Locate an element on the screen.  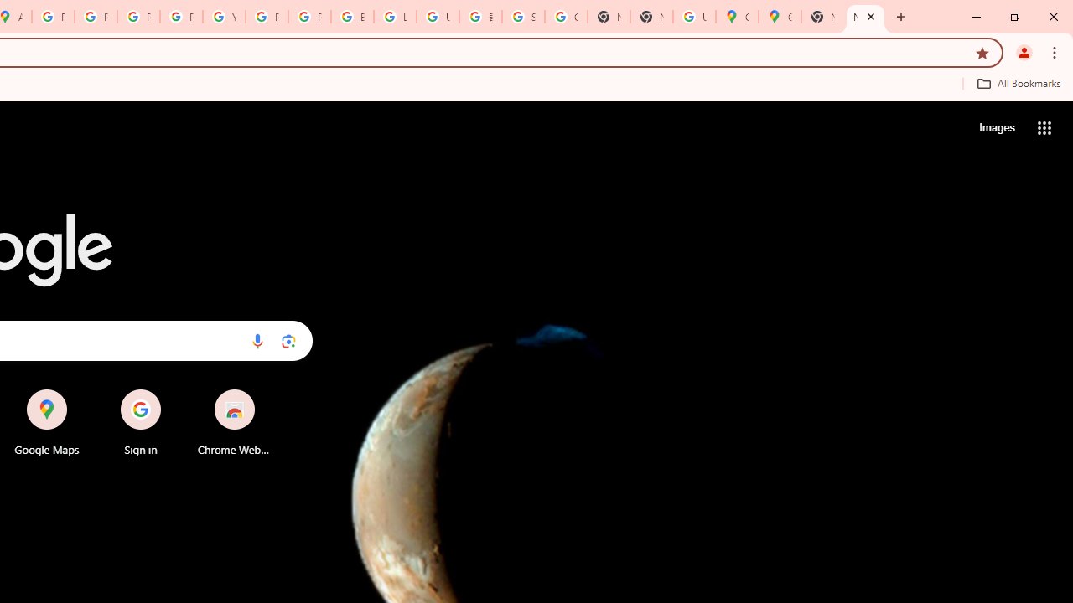
Chrome Web Store is located at coordinates (235, 422).